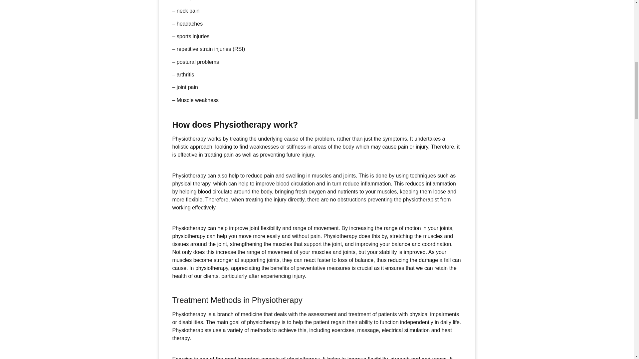  What do you see at coordinates (189, 139) in the screenshot?
I see `Physiotherapy` at bounding box center [189, 139].